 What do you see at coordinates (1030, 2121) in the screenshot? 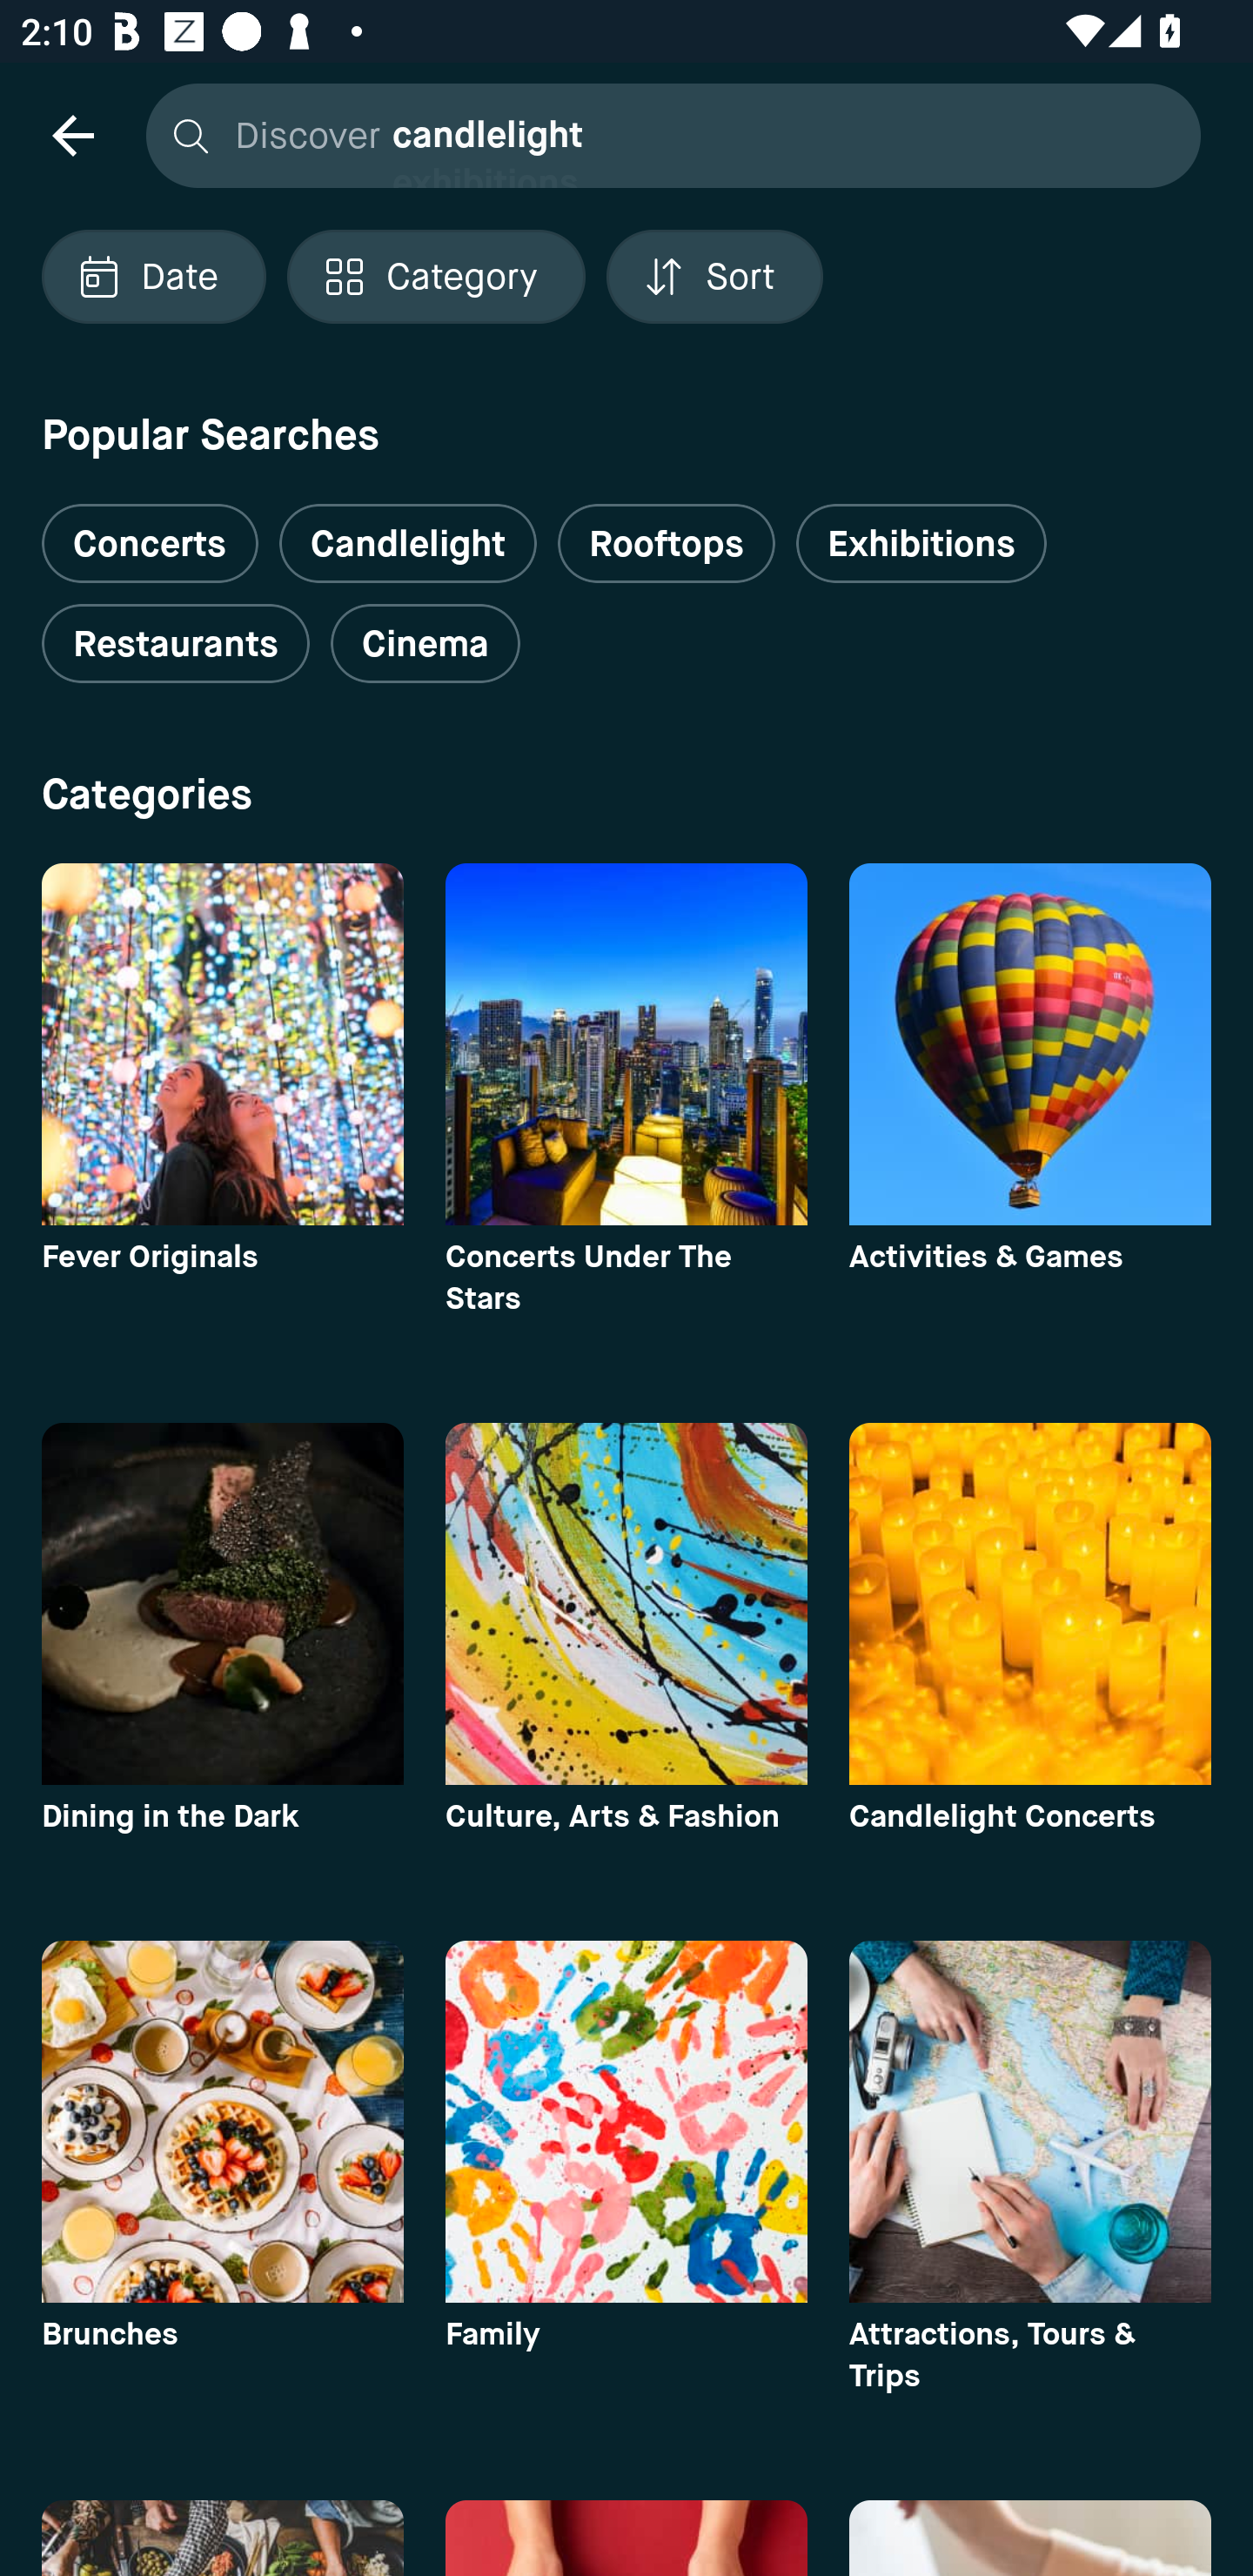
I see `category image` at bounding box center [1030, 2121].